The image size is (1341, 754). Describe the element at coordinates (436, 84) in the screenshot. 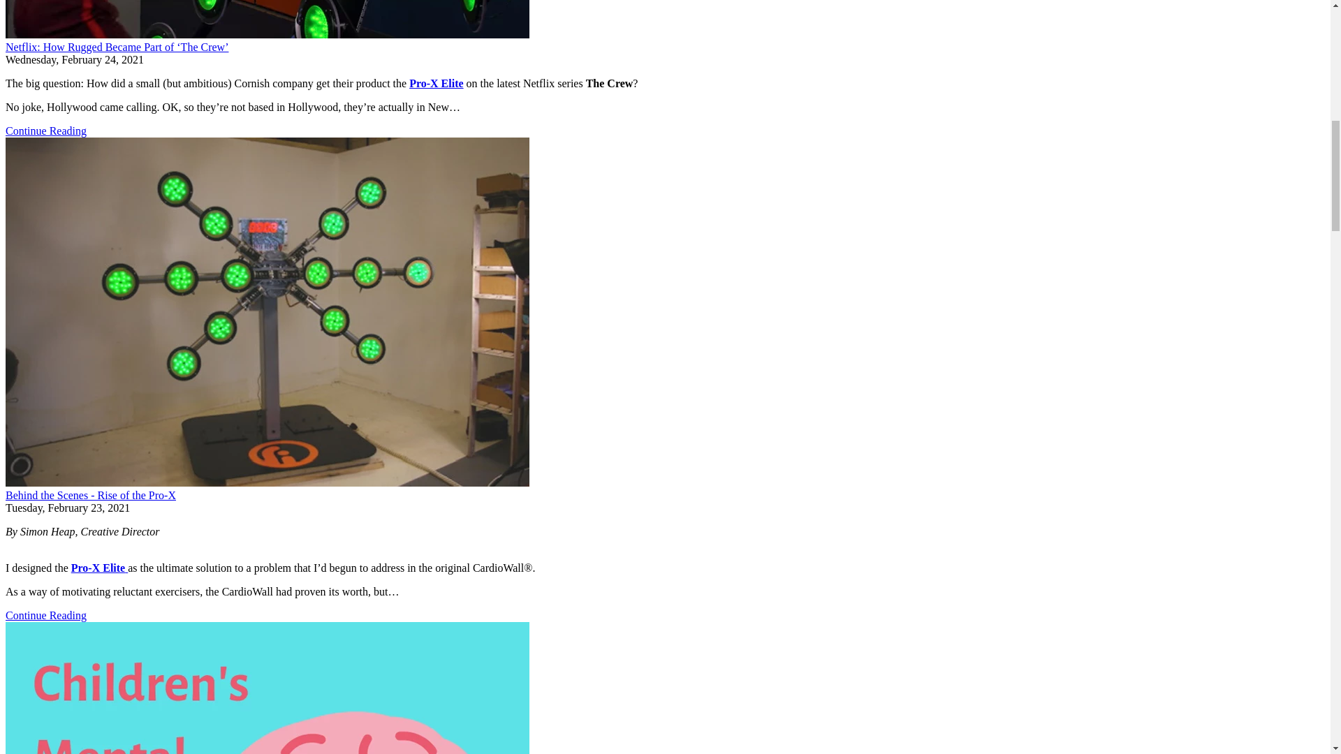

I see `Pro-X Elite` at that location.